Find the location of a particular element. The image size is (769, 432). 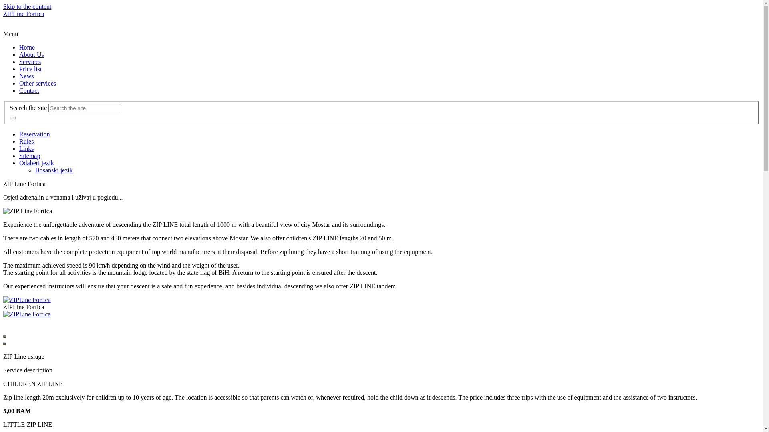

Price list is located at coordinates (30, 69).